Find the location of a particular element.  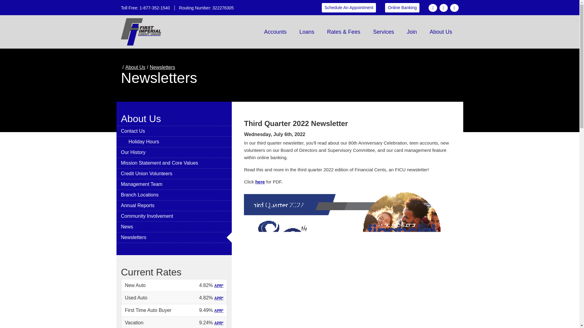

First Imperial Credit Union is located at coordinates (141, 32).